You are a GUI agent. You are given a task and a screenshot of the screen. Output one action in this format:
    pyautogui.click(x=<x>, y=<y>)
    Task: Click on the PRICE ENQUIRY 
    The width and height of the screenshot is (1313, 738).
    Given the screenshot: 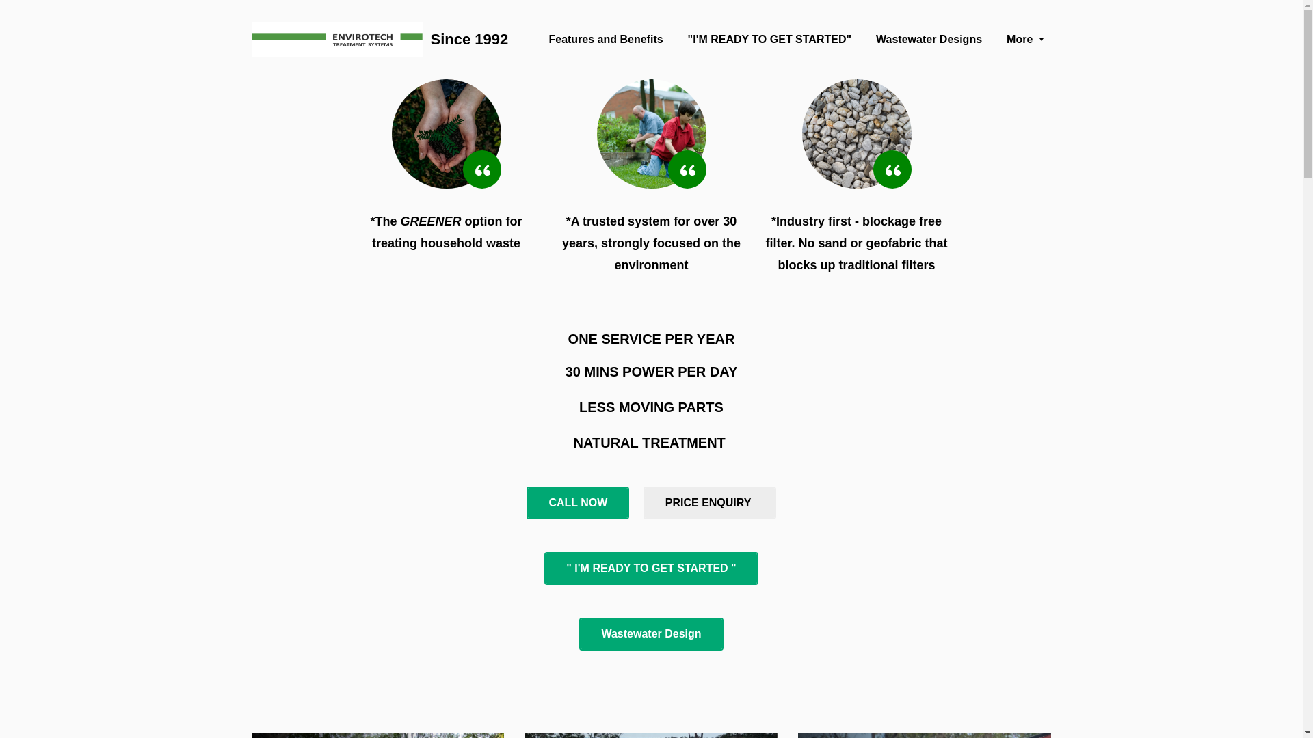 What is the action you would take?
    pyautogui.click(x=710, y=503)
    